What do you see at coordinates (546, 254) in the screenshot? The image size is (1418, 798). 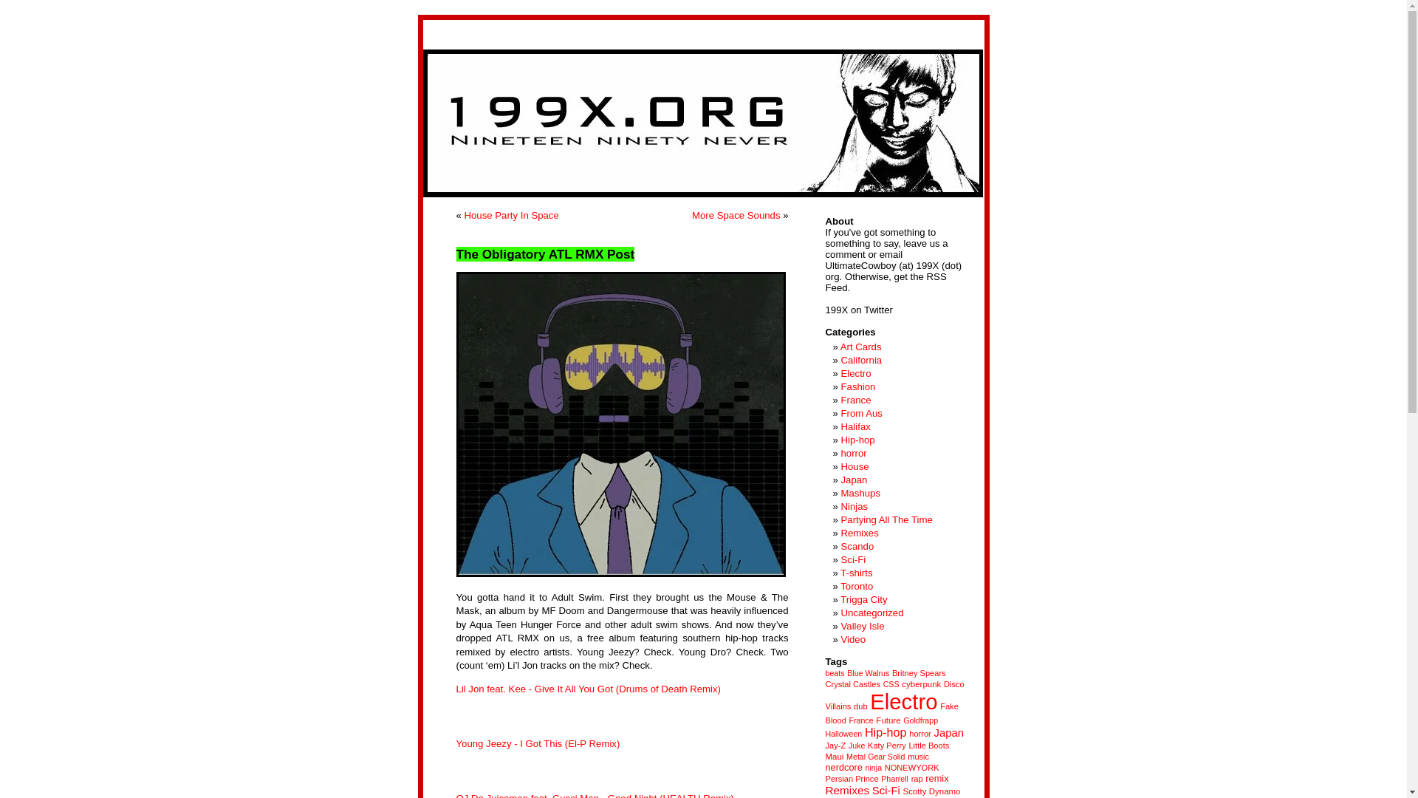 I see `Permanent Link: The Obligatory ATL RMX Post` at bounding box center [546, 254].